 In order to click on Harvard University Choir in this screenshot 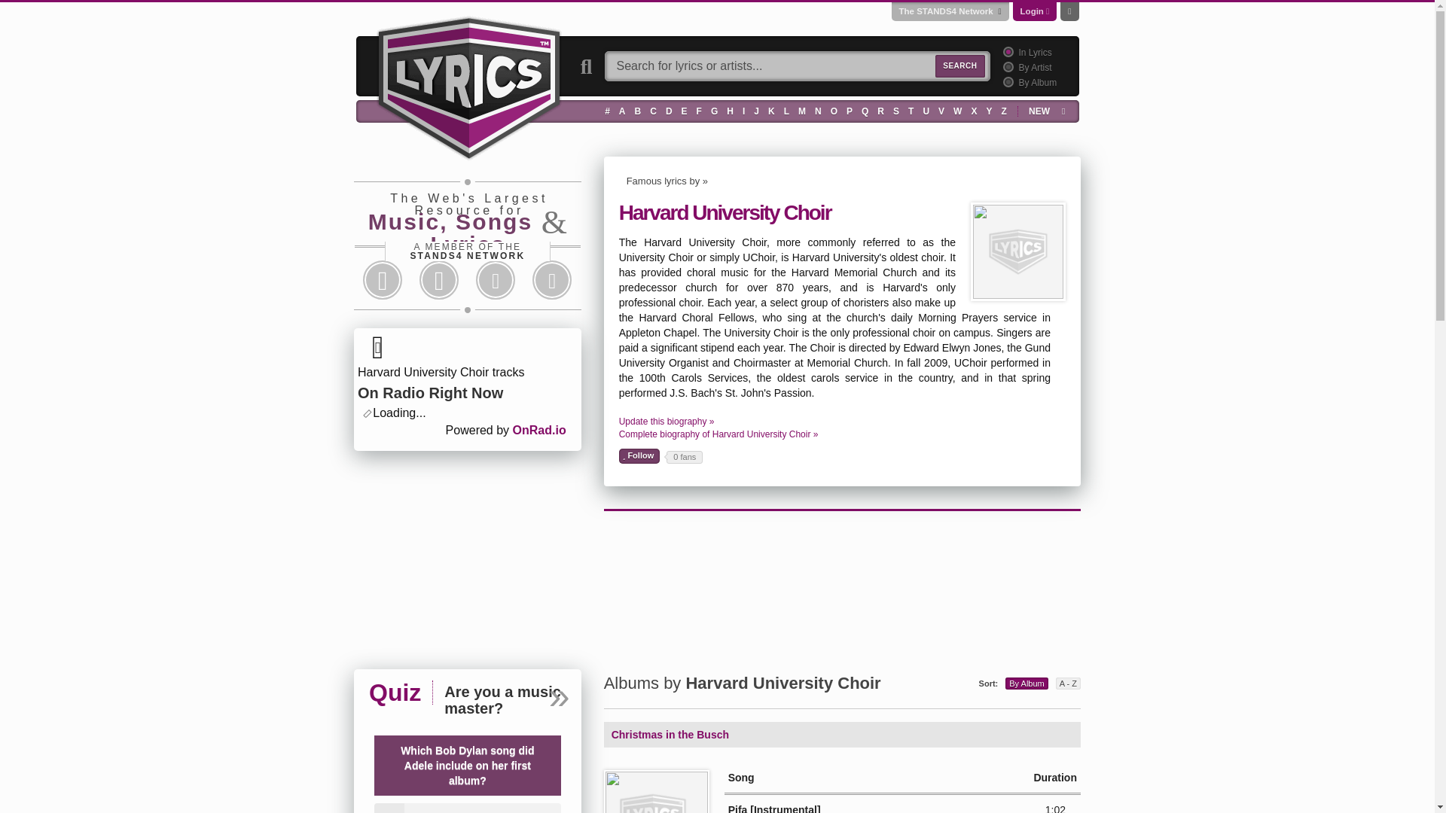, I will do `click(1018, 251)`.